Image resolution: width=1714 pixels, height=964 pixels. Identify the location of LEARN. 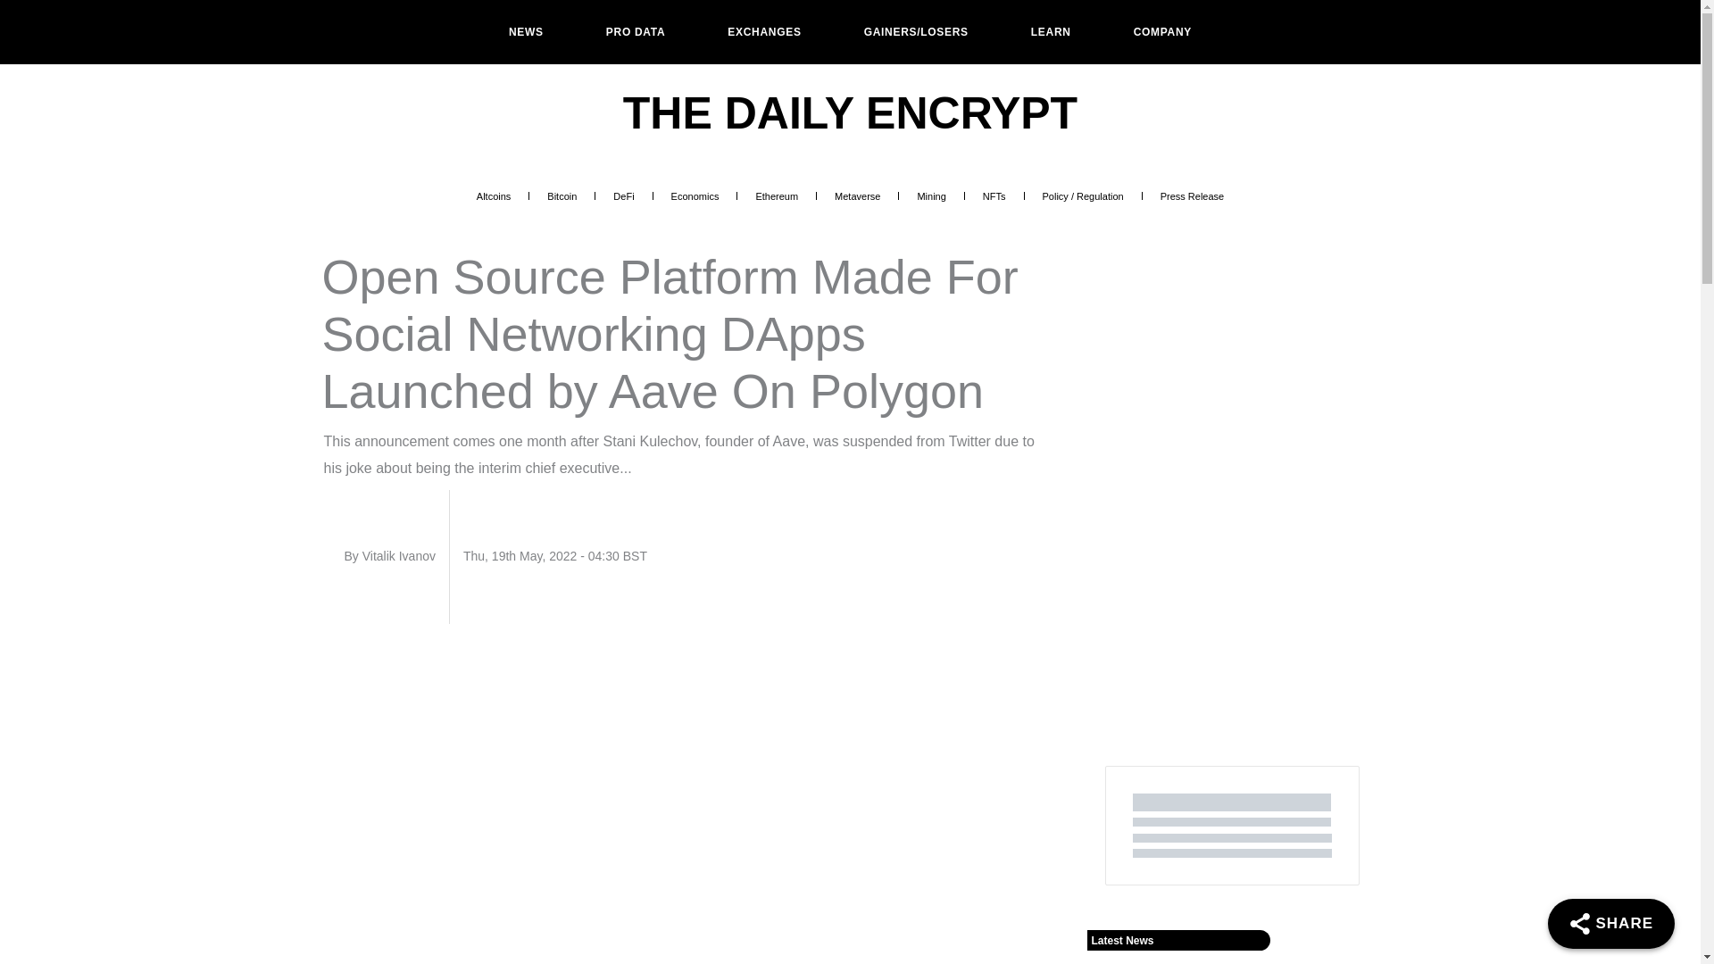
(1052, 32).